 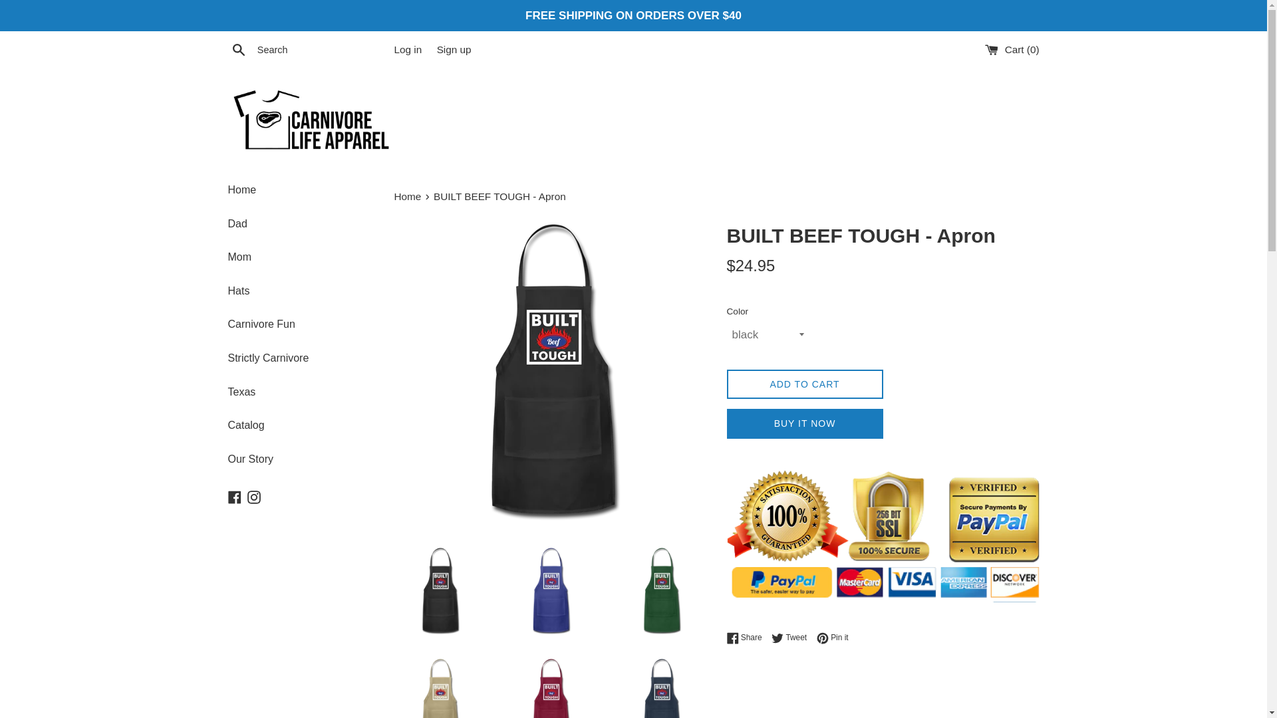 What do you see at coordinates (254, 496) in the screenshot?
I see `Search` at bounding box center [254, 496].